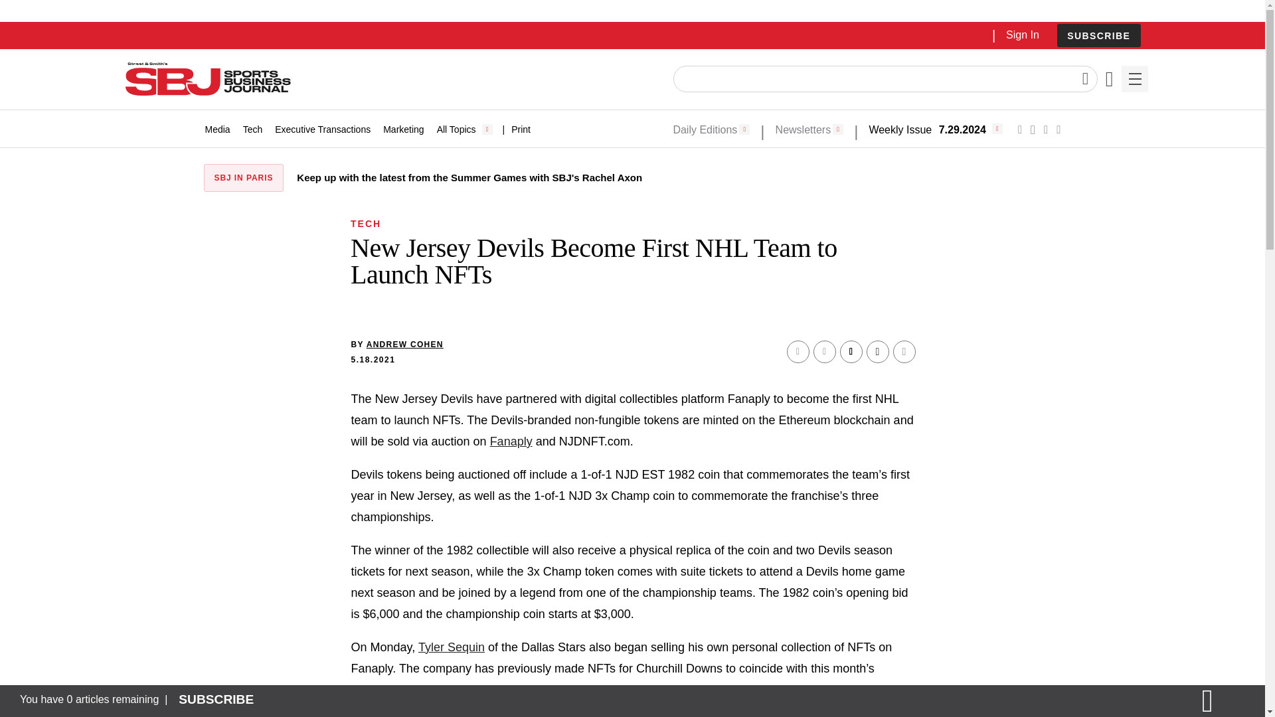 The image size is (1275, 717). Describe the element at coordinates (1098, 36) in the screenshot. I see `SUBSCRIBE` at that location.